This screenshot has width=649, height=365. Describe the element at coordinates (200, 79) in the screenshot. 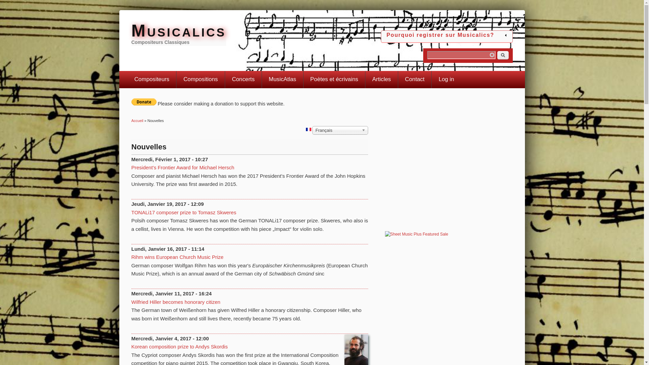

I see `Compositions` at that location.